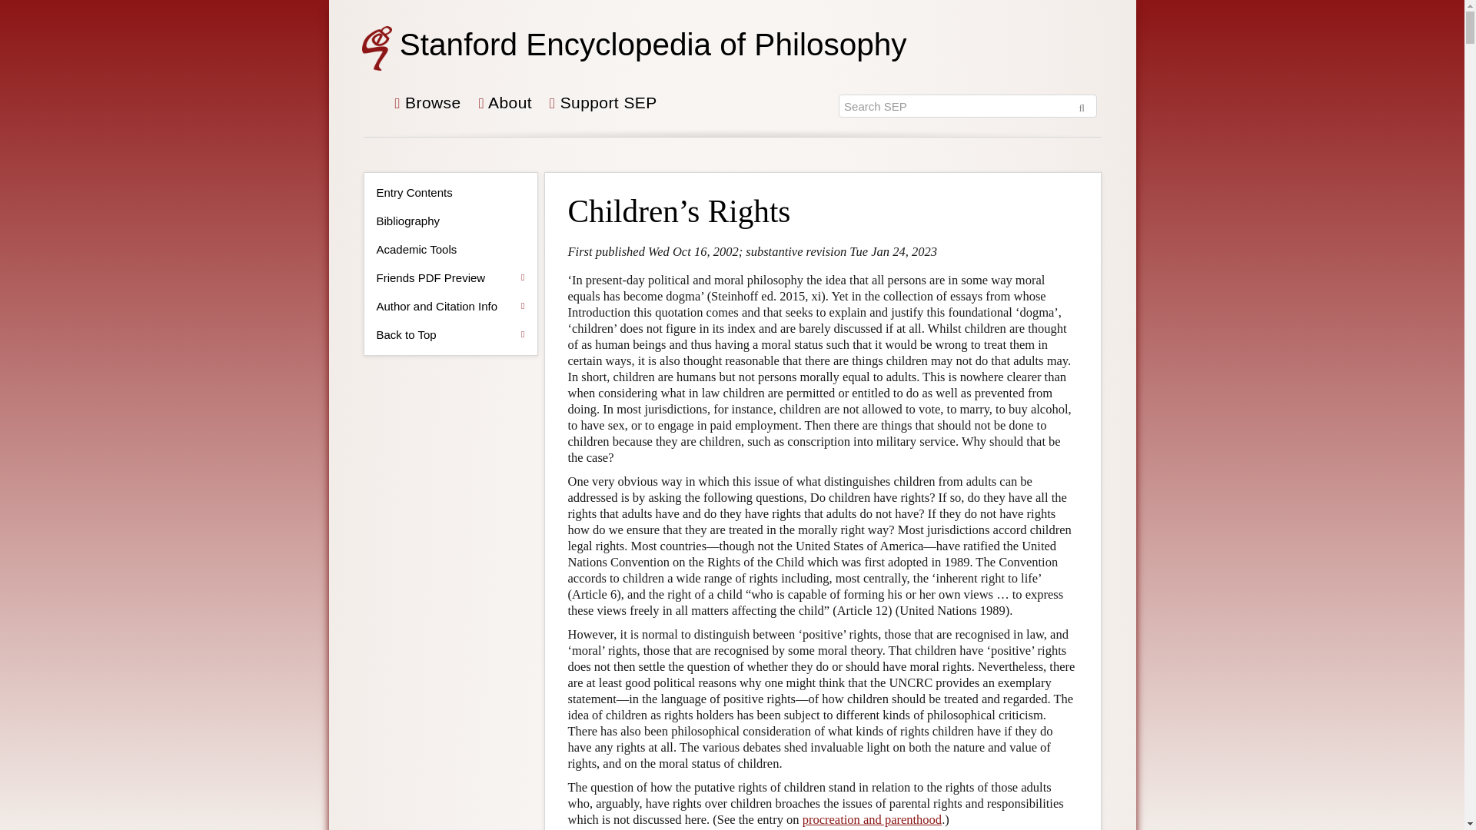  Describe the element at coordinates (450, 306) in the screenshot. I see `Author and Citation Info` at that location.